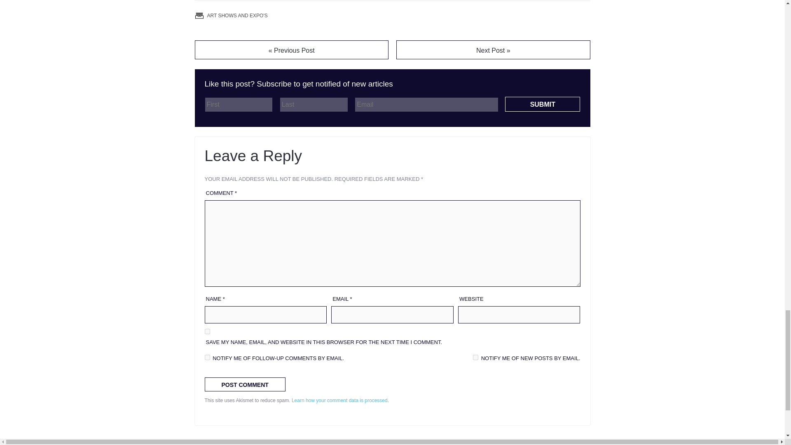 This screenshot has width=791, height=445. Describe the element at coordinates (475, 357) in the screenshot. I see `subscribe` at that location.